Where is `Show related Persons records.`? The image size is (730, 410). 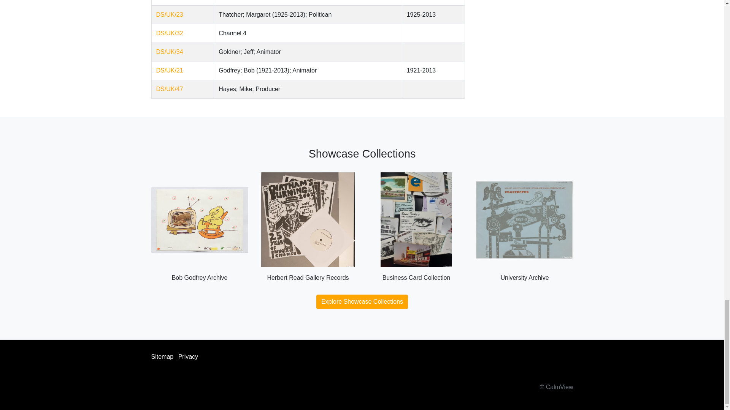
Show related Persons records. is located at coordinates (170, 33).